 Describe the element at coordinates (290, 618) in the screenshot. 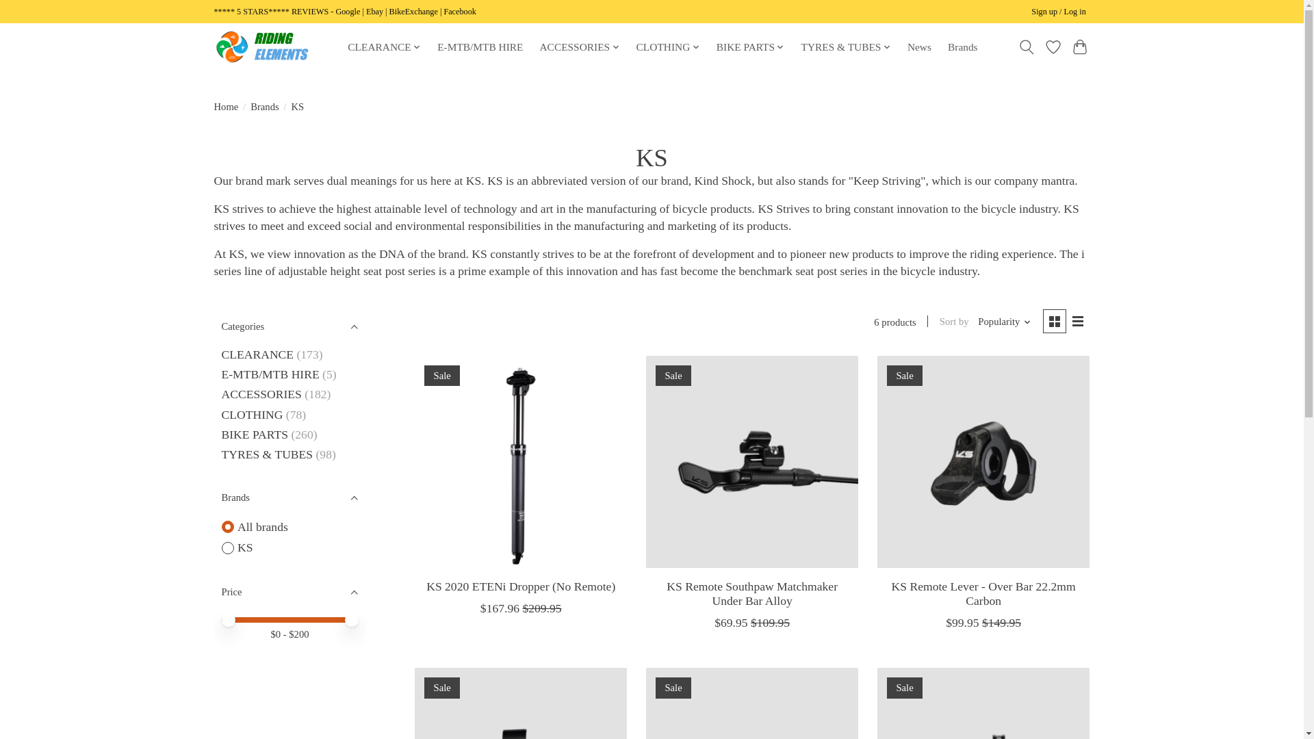

I see `200` at that location.